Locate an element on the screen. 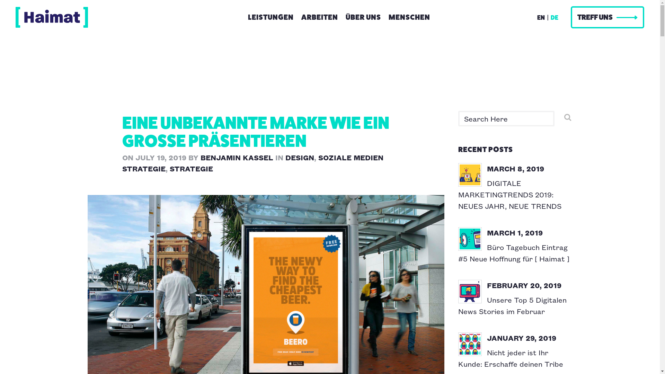 This screenshot has width=665, height=374. DE is located at coordinates (555, 18).